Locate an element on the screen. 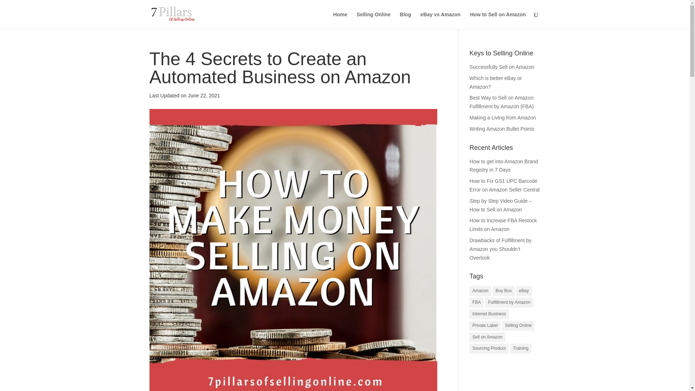 The height and width of the screenshot is (391, 695). Which makes you more money: Amazon or eBay? is located at coordinates (496, 83).